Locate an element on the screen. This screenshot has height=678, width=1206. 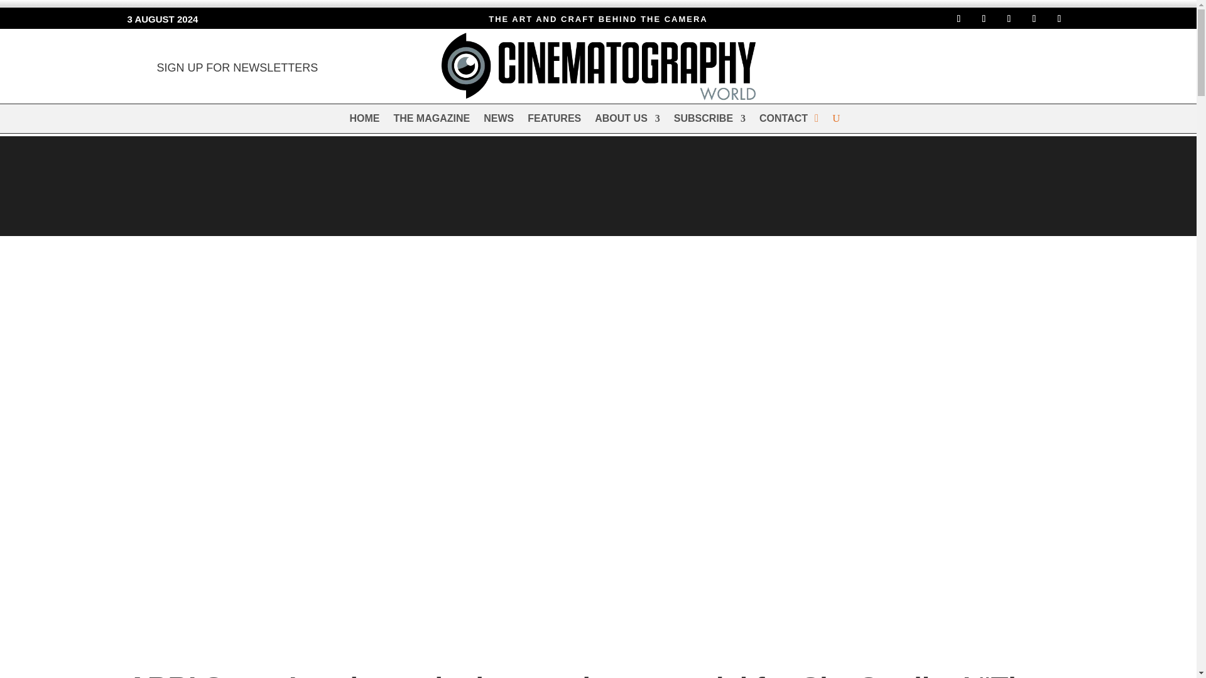
HOME is located at coordinates (364, 121).